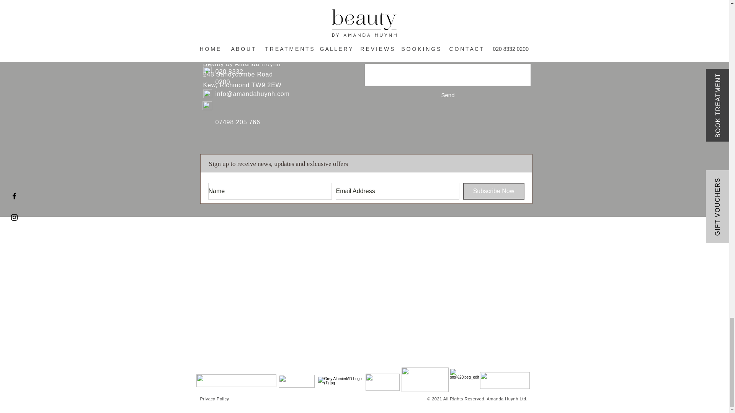  I want to click on Privacy Policy, so click(214, 398).